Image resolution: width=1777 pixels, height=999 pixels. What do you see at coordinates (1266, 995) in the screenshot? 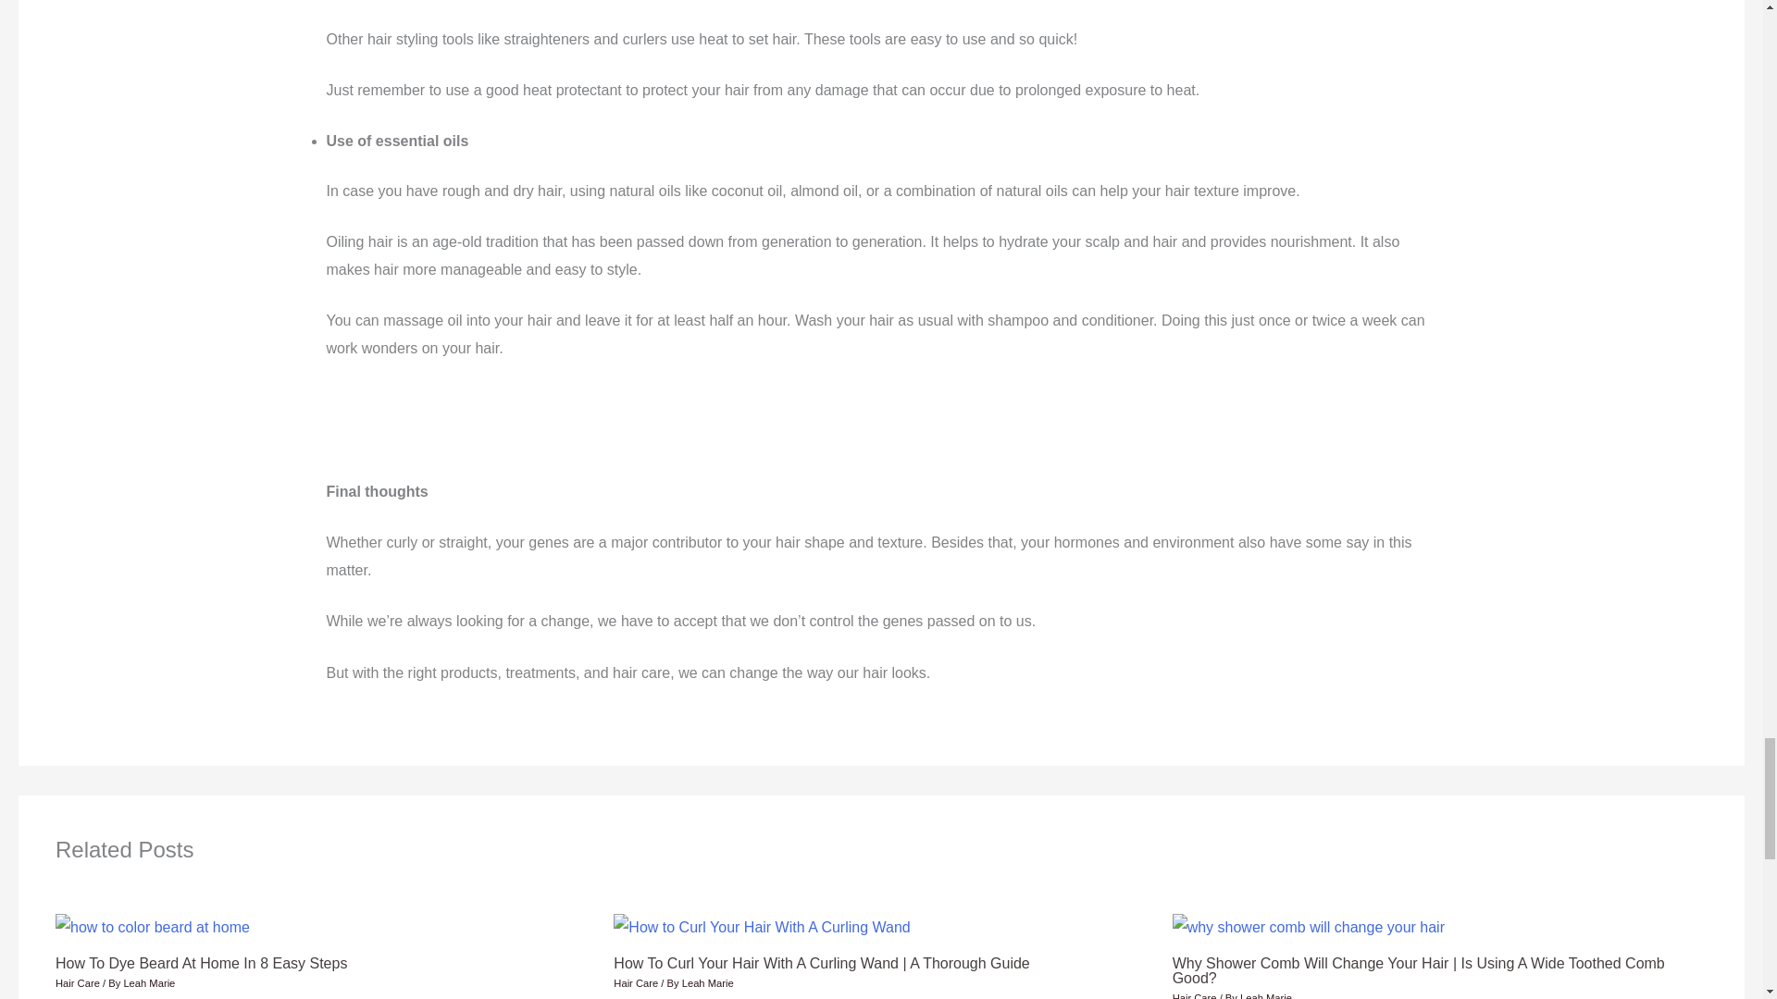
I see `View all posts by Leah Marie` at bounding box center [1266, 995].